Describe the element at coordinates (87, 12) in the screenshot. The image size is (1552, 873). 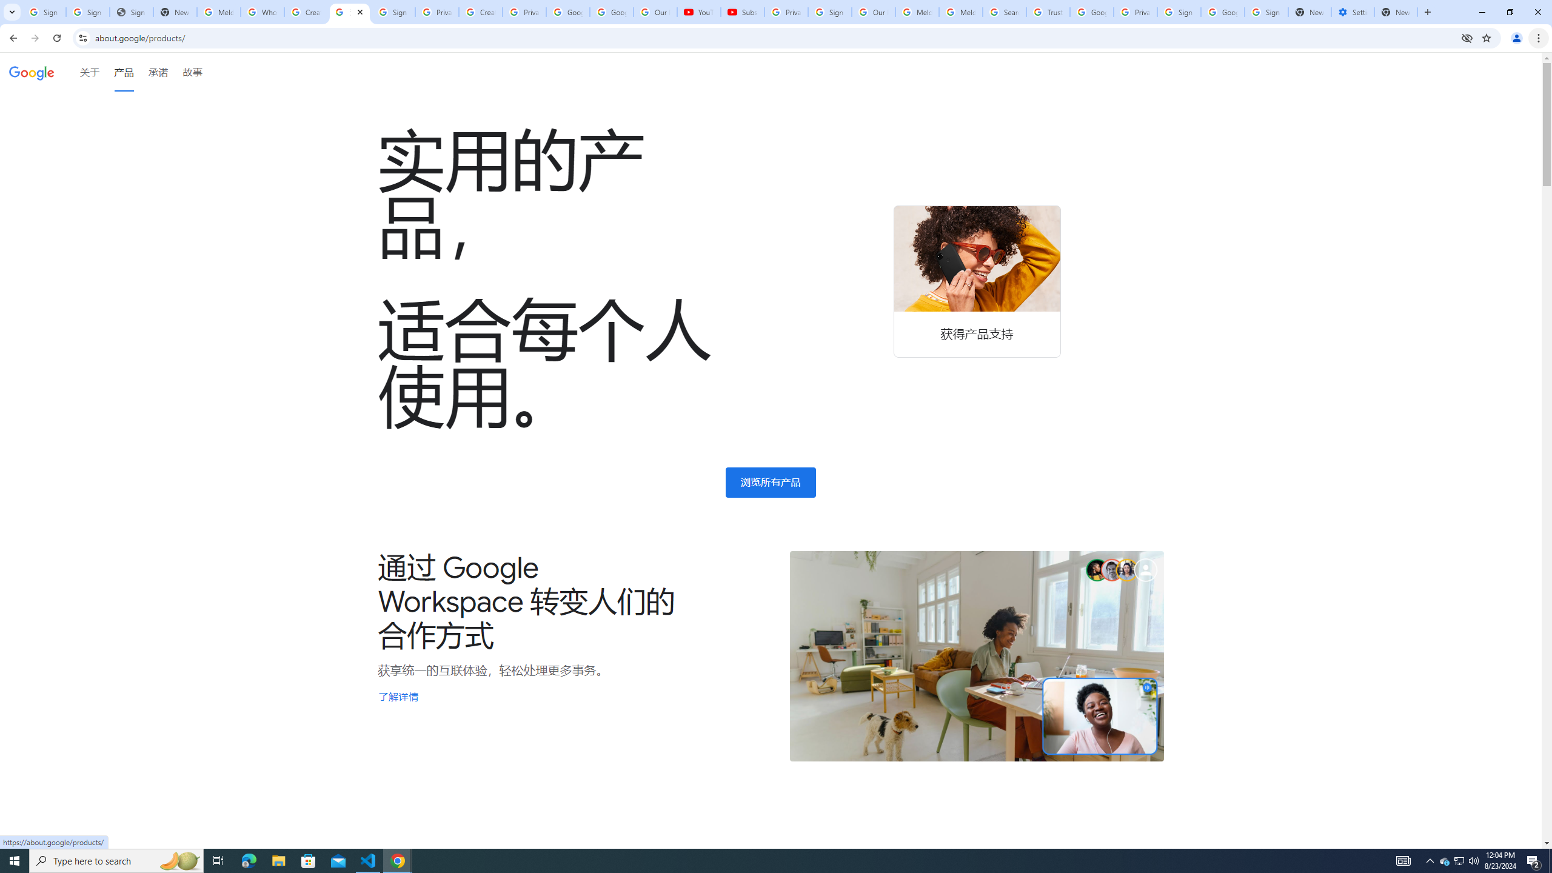
I see `Sign in - Google Accounts` at that location.